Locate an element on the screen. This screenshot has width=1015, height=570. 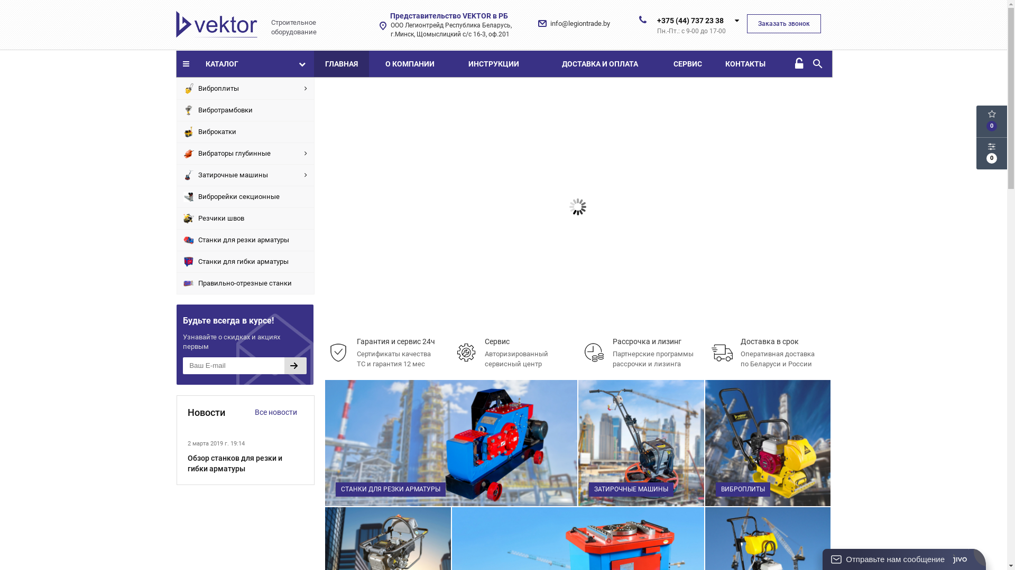
0 is located at coordinates (992, 154).